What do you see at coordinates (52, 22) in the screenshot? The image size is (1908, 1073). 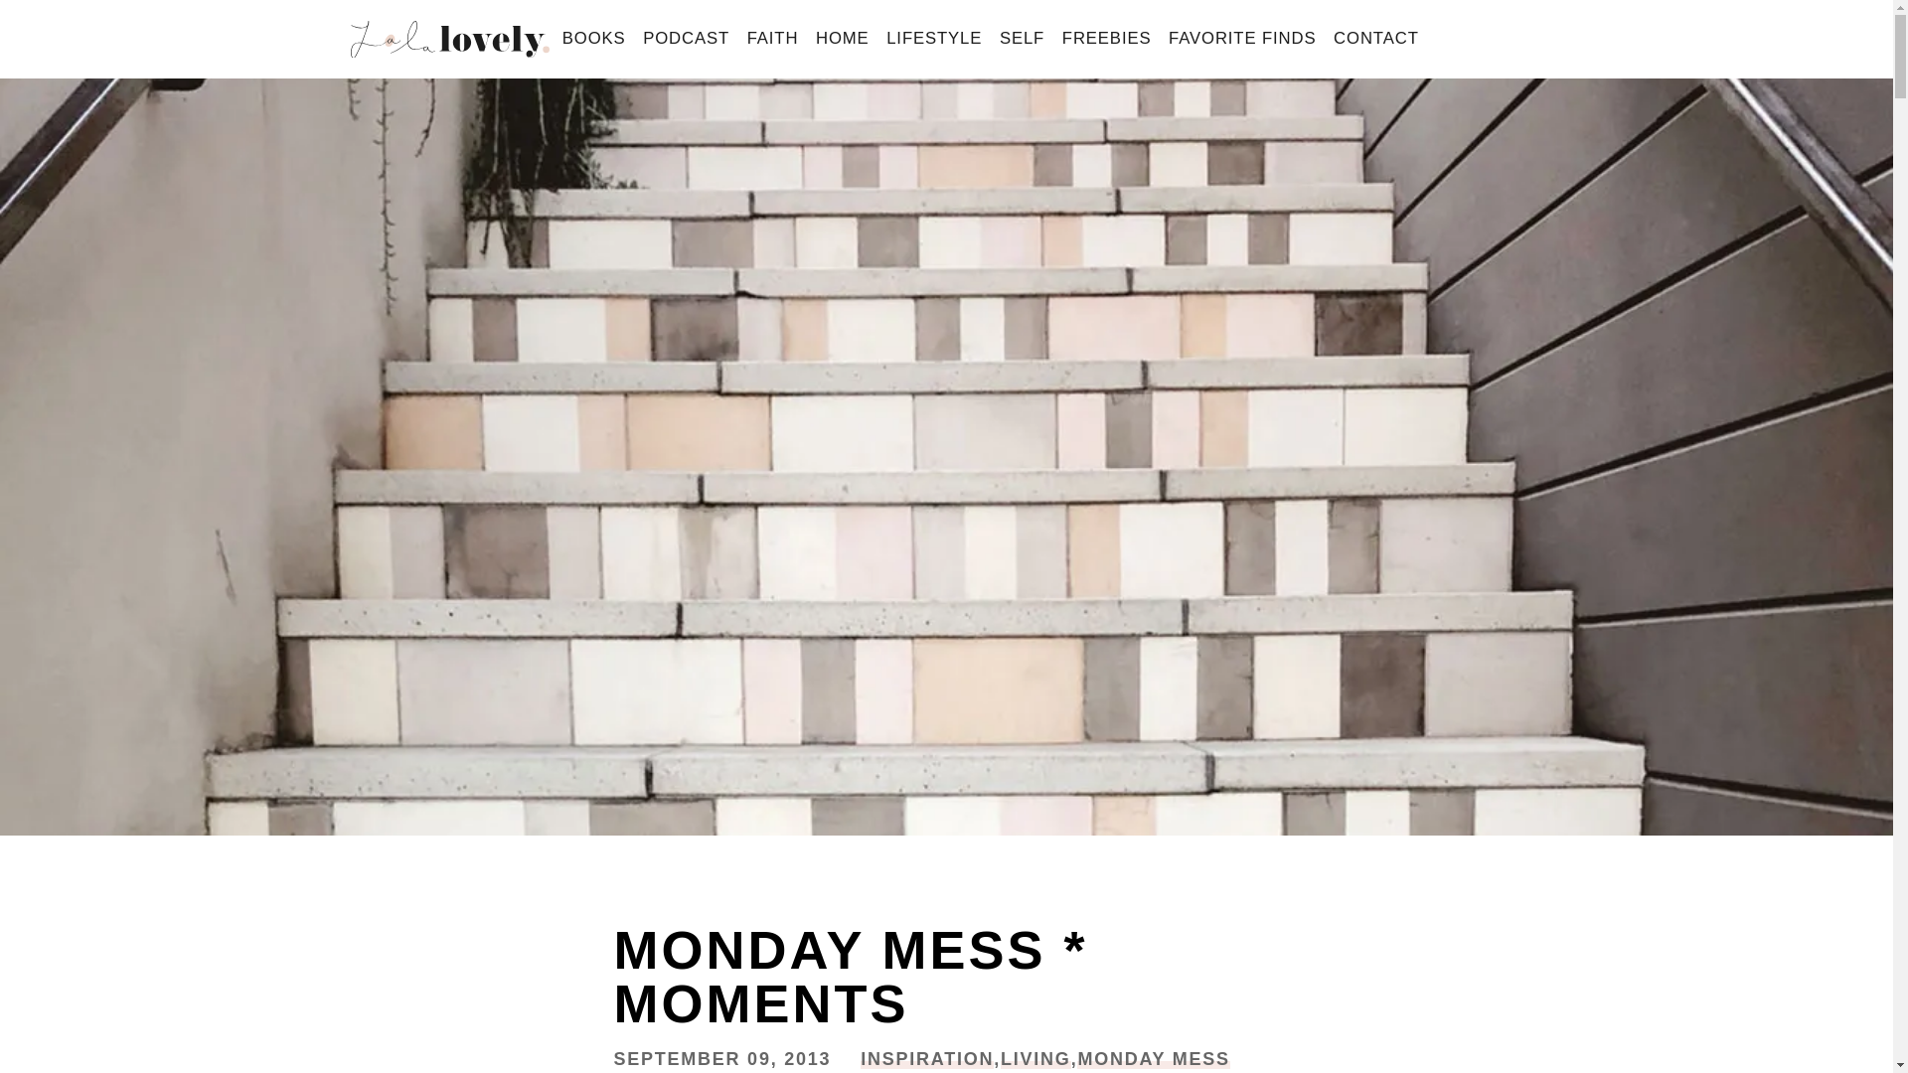 I see `Search` at bounding box center [52, 22].